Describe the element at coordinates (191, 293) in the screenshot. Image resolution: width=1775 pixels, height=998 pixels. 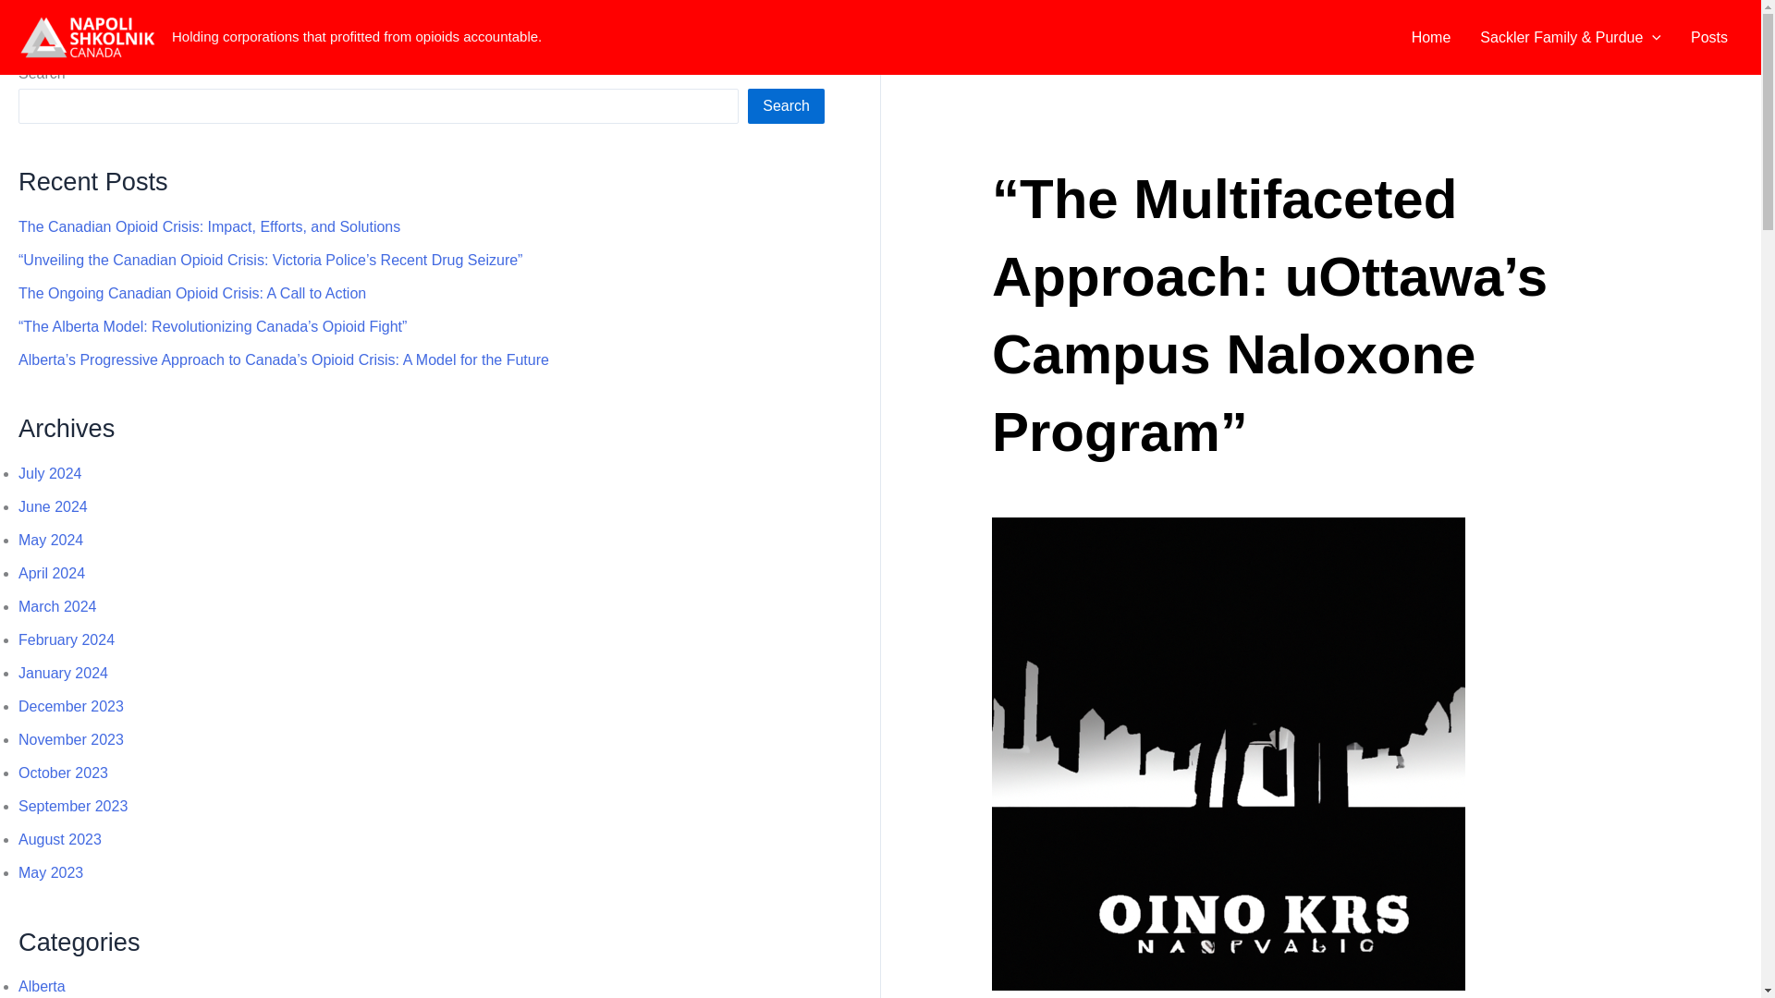
I see `The Ongoing Canadian Opioid Crisis: A Call to Action` at that location.